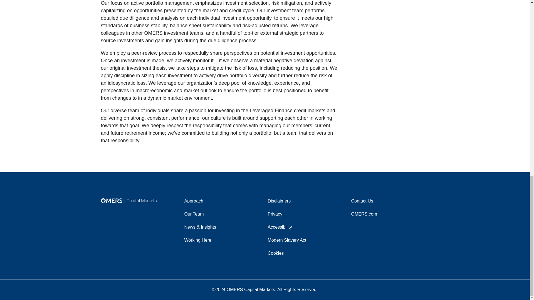  What do you see at coordinates (306, 240) in the screenshot?
I see `Modern Slavery Act` at bounding box center [306, 240].